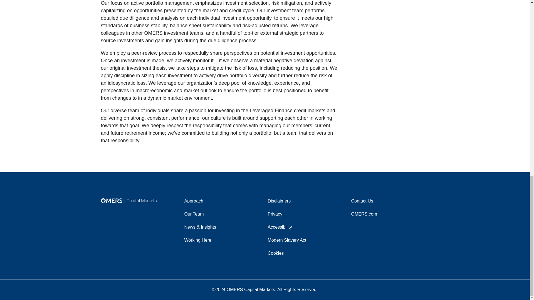  What do you see at coordinates (306, 240) in the screenshot?
I see `Modern Slavery Act` at bounding box center [306, 240].